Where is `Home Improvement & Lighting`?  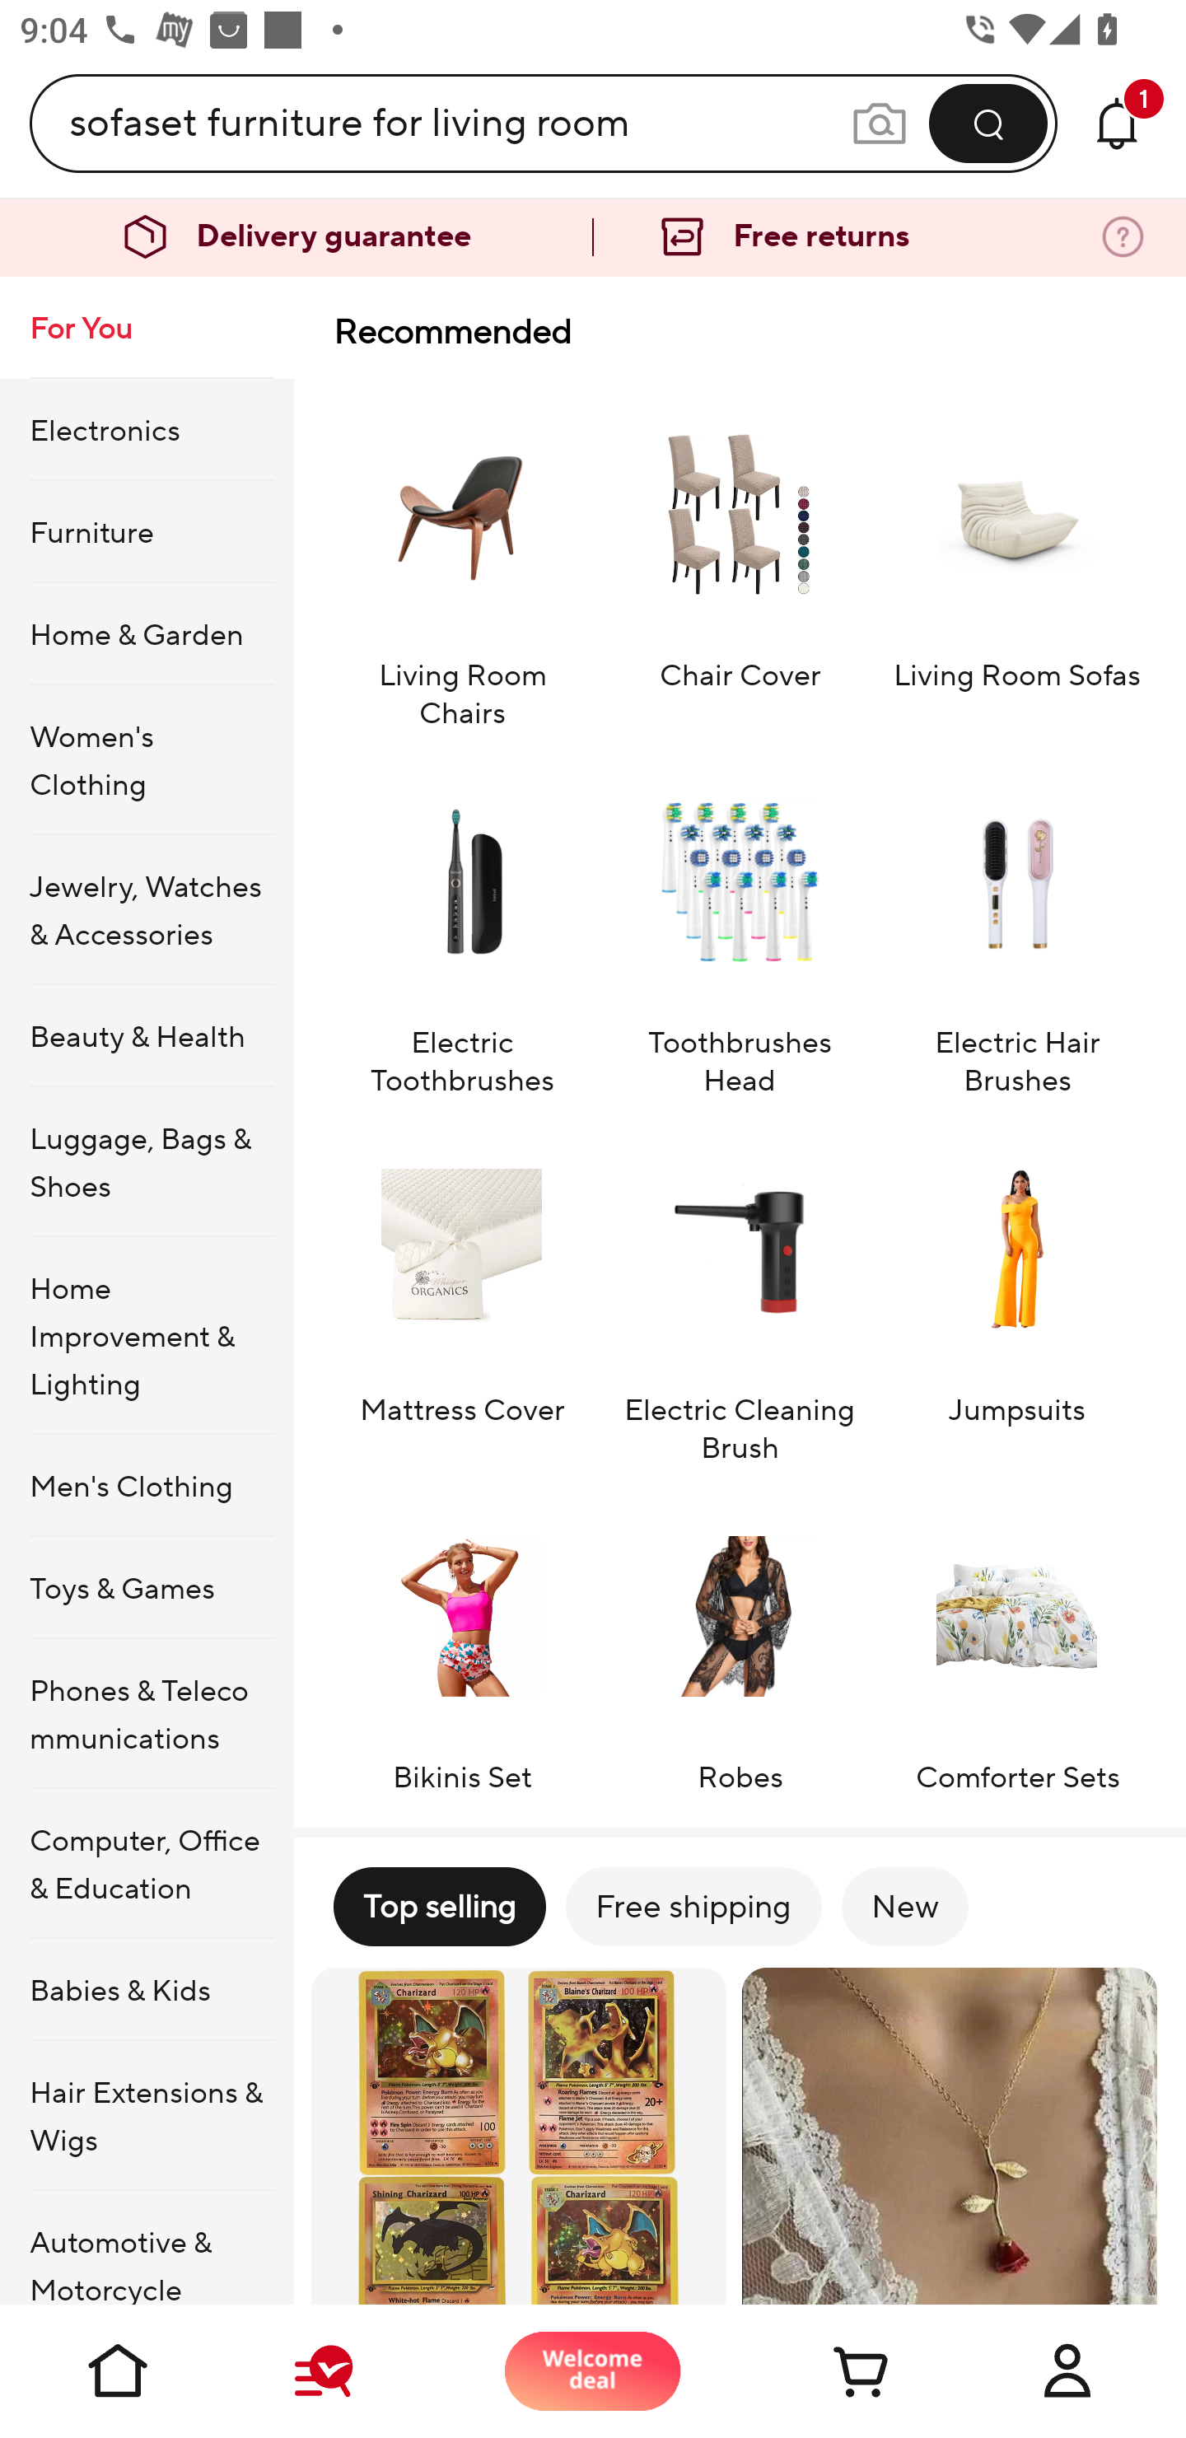
Home Improvement & Lighting is located at coordinates (147, 1336).